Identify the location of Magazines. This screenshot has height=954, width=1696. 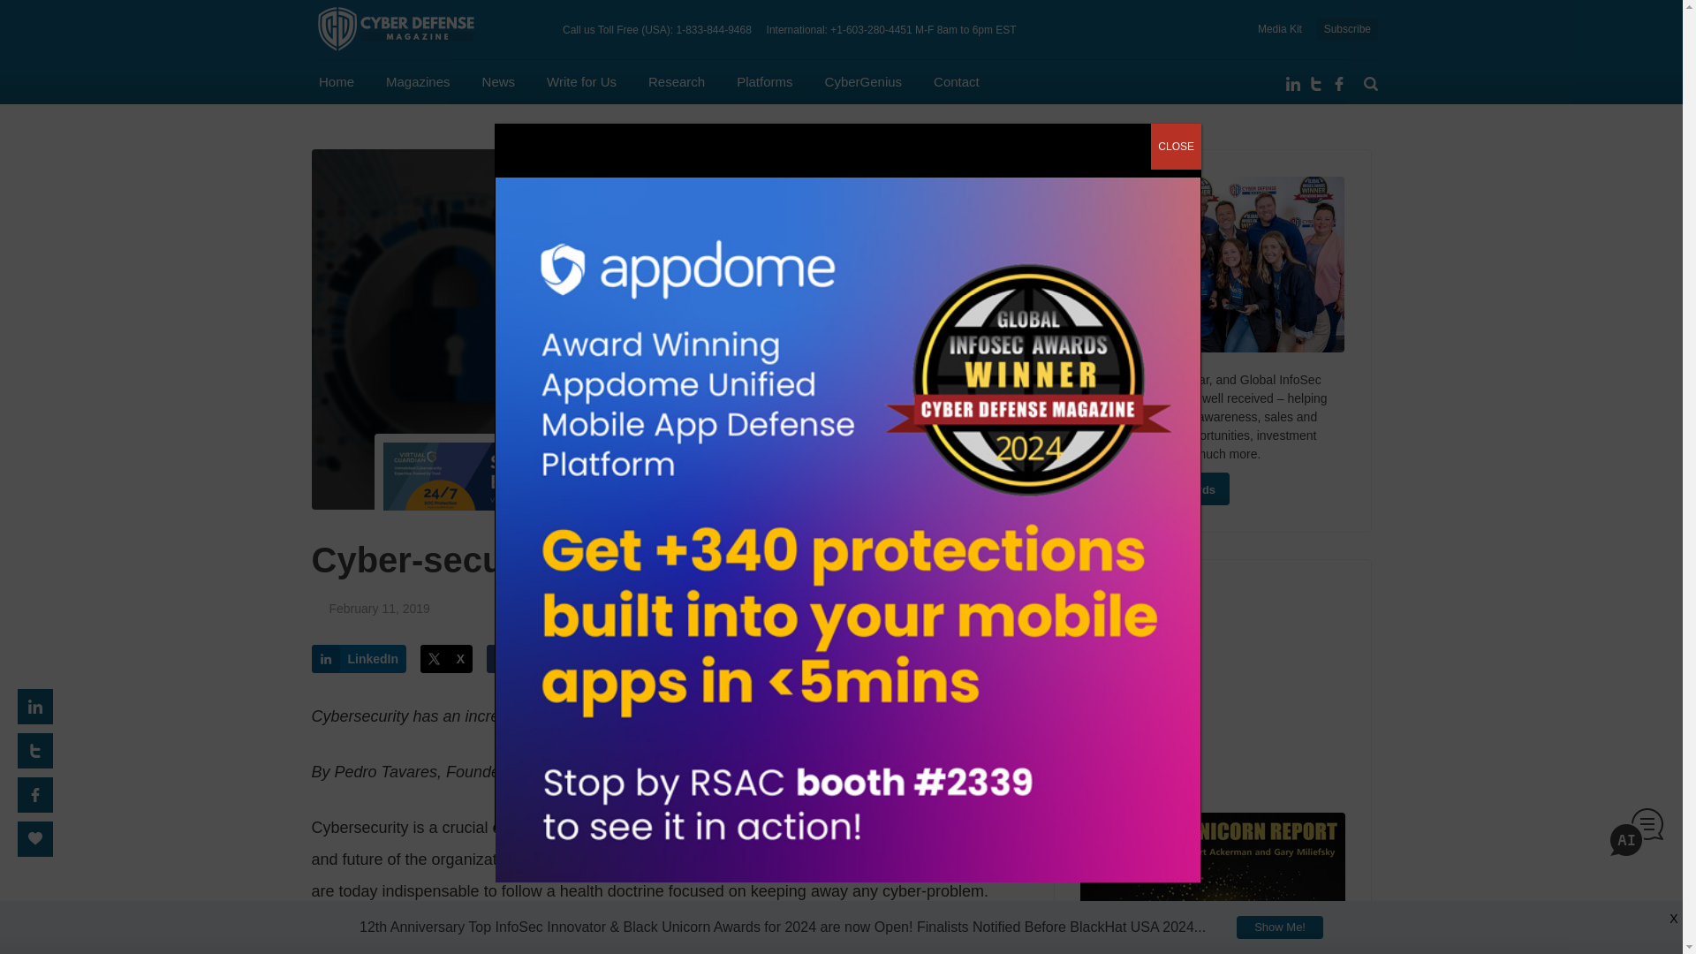
(419, 81).